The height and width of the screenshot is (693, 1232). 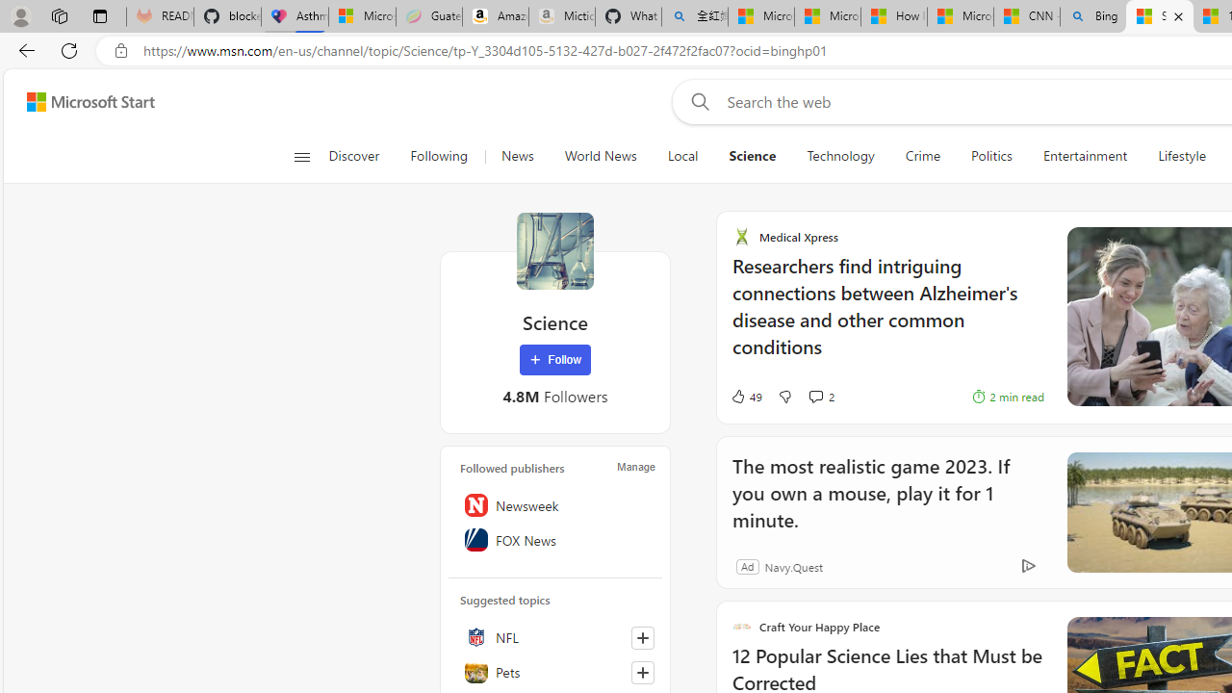 What do you see at coordinates (725, 397) in the screenshot?
I see `49 Like` at bounding box center [725, 397].